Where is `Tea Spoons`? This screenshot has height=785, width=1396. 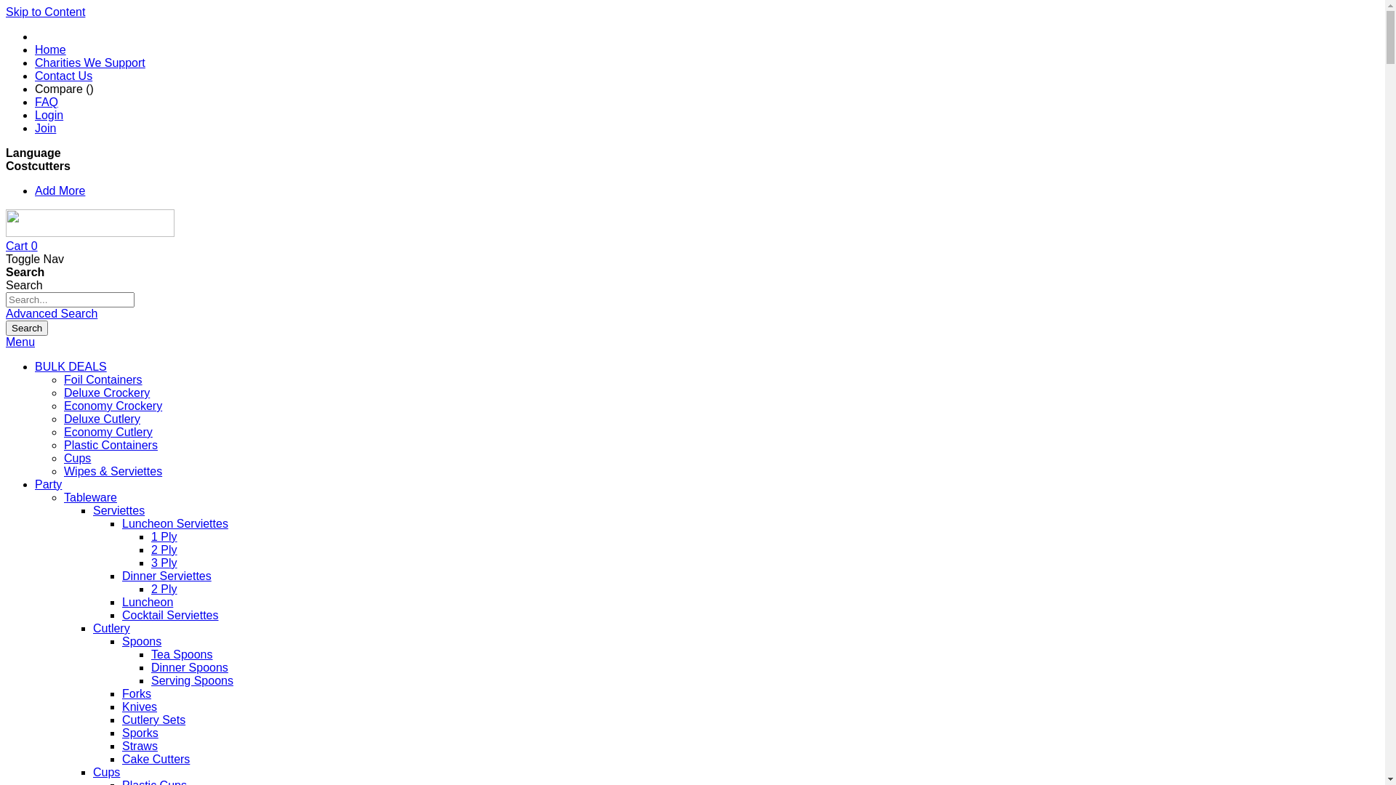
Tea Spoons is located at coordinates (182, 654).